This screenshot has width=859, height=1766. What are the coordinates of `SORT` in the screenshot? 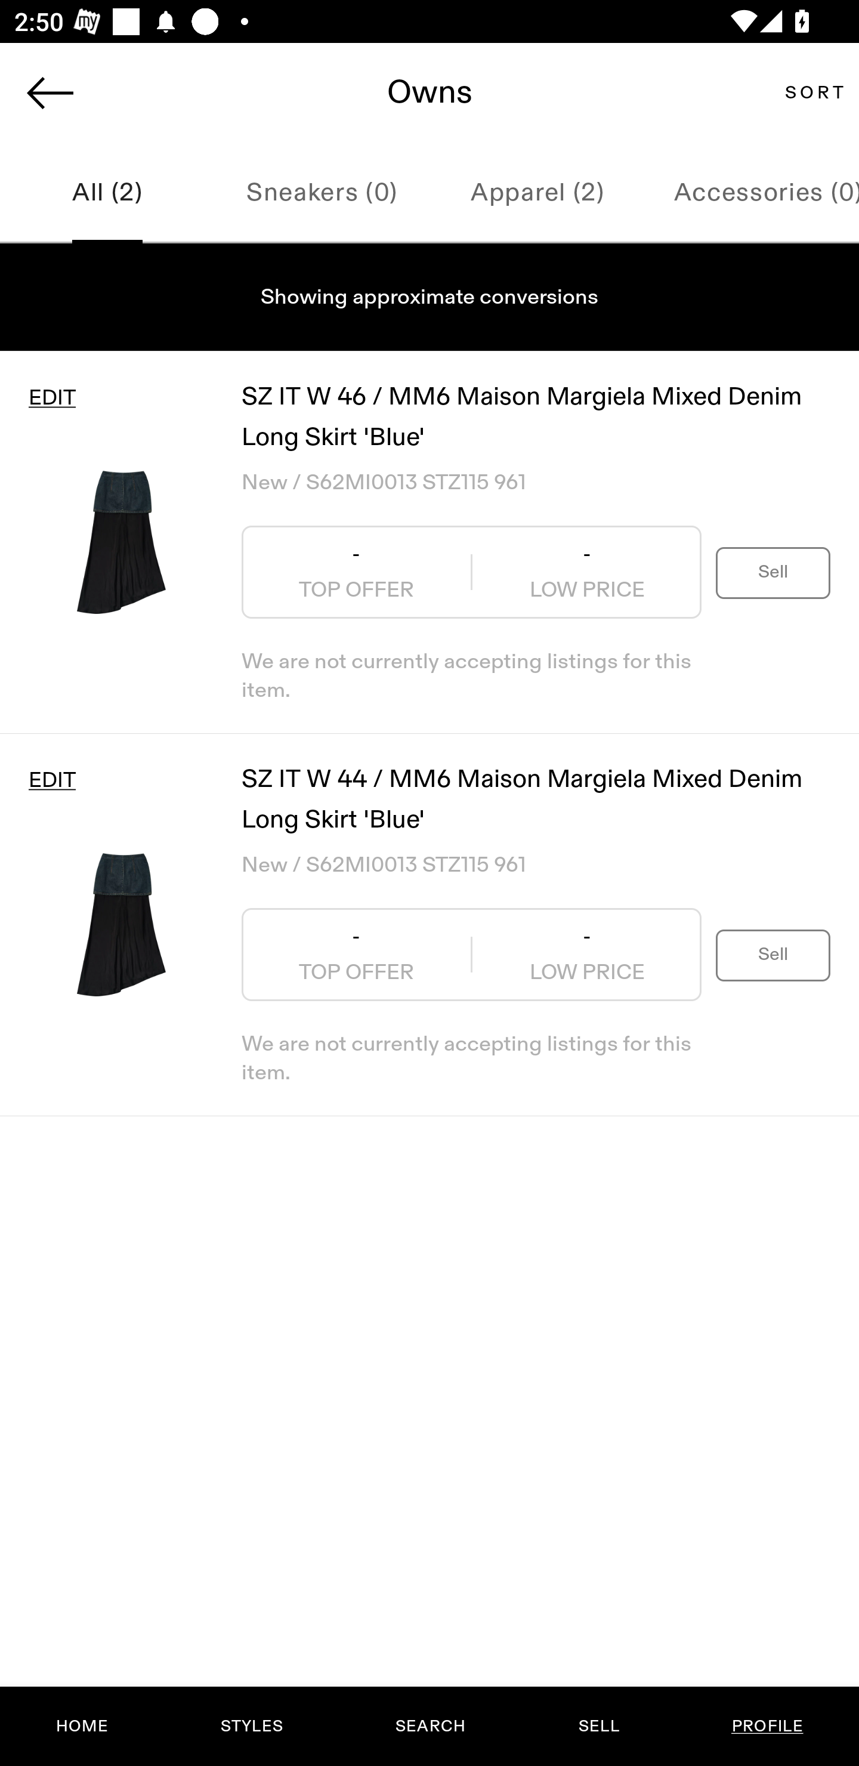 It's located at (814, 92).